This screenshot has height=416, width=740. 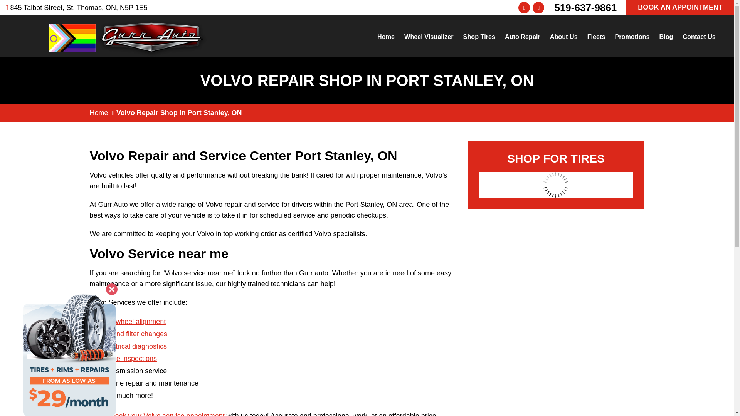 What do you see at coordinates (99, 112) in the screenshot?
I see `Home` at bounding box center [99, 112].